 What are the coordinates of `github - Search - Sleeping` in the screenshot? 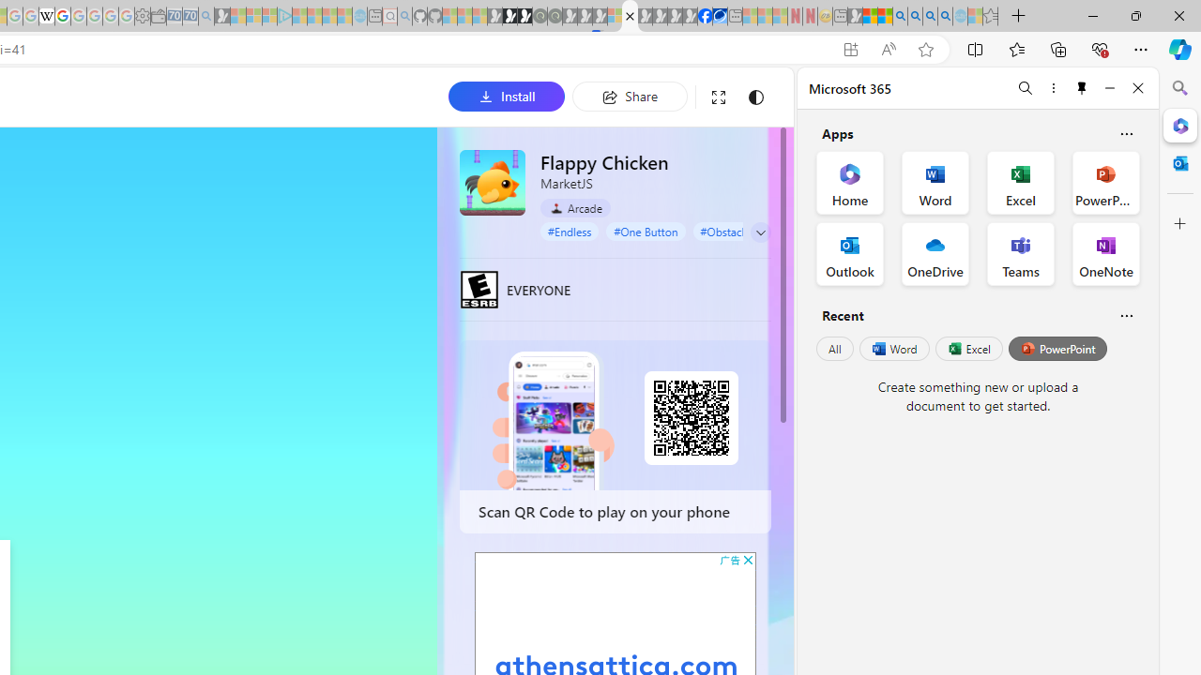 It's located at (404, 17).